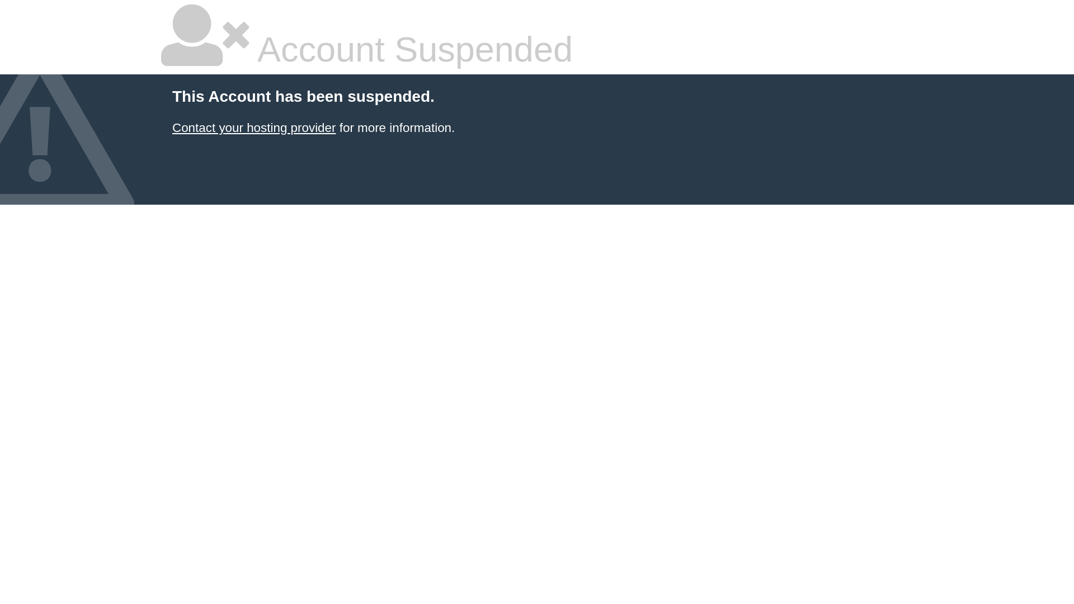 This screenshot has width=1074, height=604. What do you see at coordinates (254, 128) in the screenshot?
I see `Contact your hosting provider` at bounding box center [254, 128].